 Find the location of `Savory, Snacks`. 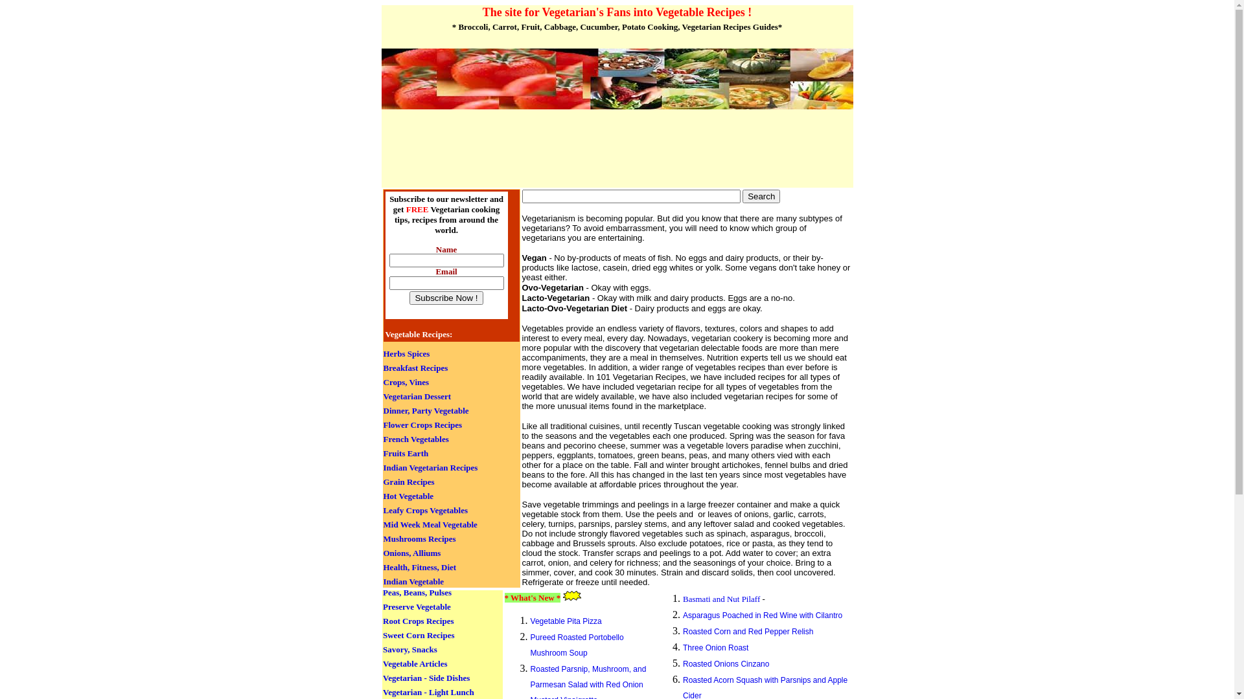

Savory, Snacks is located at coordinates (410, 650).